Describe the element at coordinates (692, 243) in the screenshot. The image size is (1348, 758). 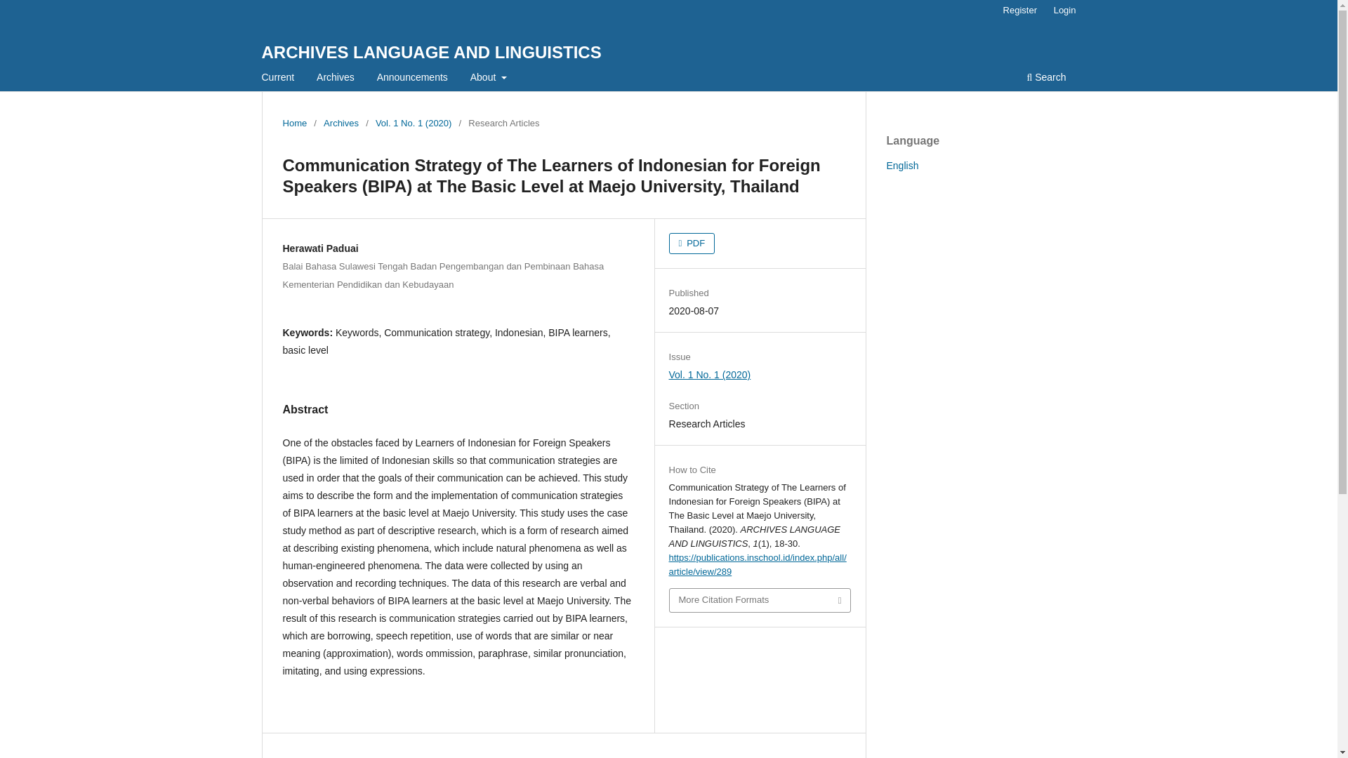
I see `PDF` at that location.